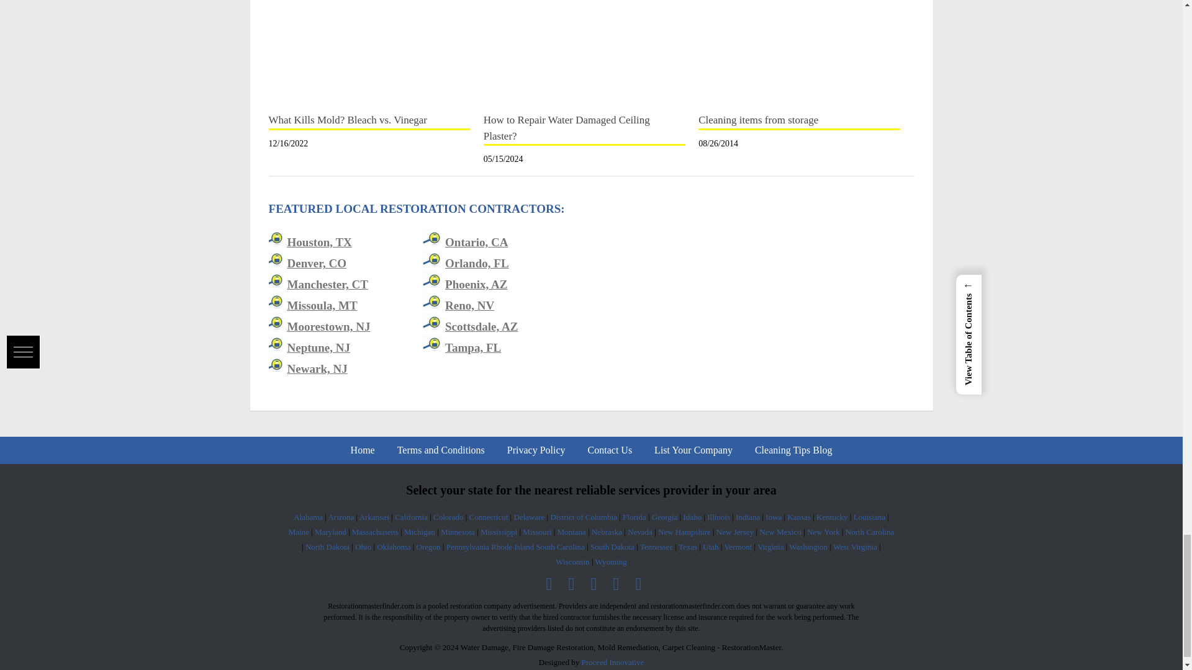 This screenshot has width=1192, height=670. What do you see at coordinates (318, 347) in the screenshot?
I see `Water Damage and Flood Cleanup - Neptune, NJ` at bounding box center [318, 347].